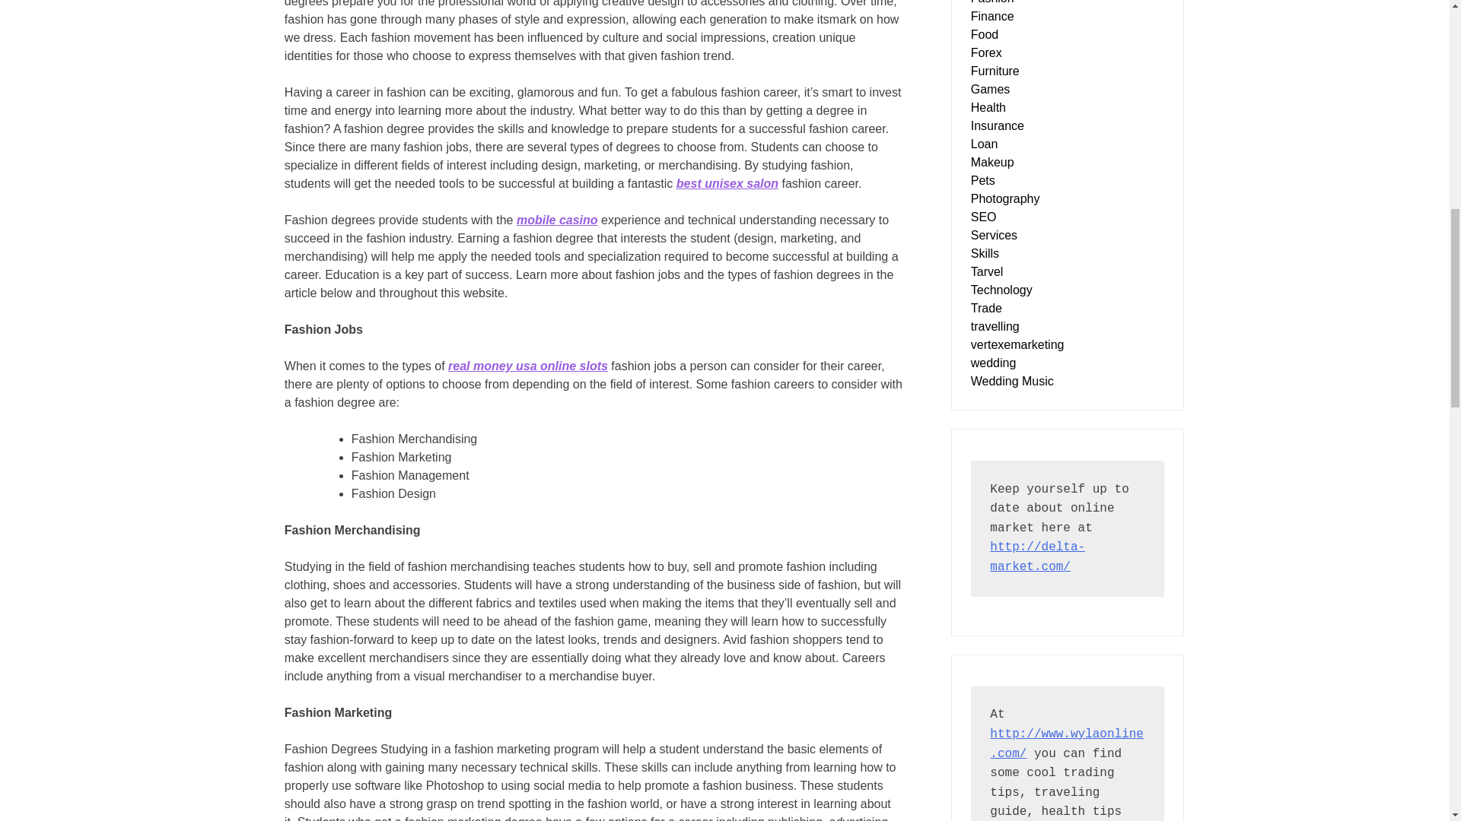  I want to click on best unisex salon, so click(727, 183).